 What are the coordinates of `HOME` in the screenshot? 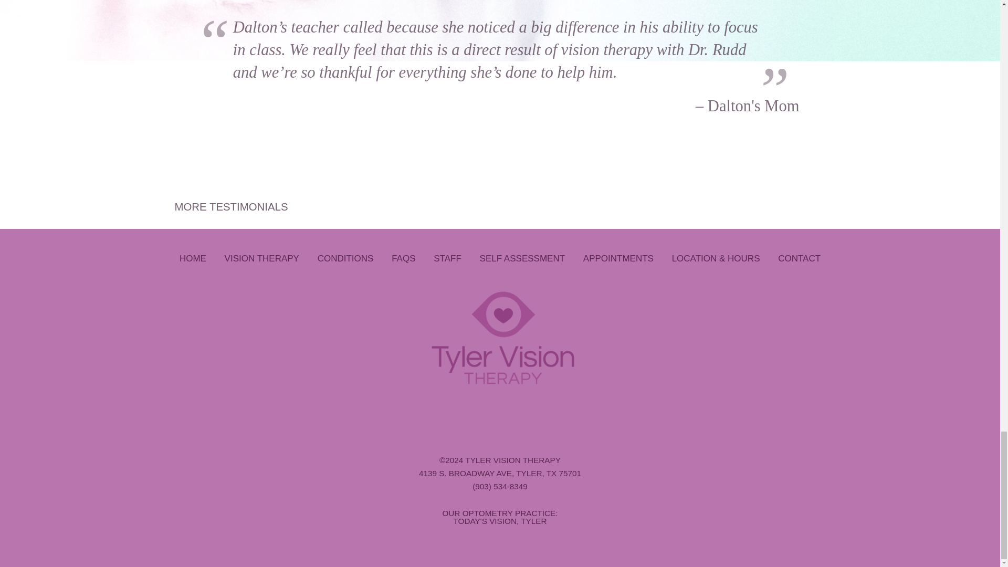 It's located at (193, 258).